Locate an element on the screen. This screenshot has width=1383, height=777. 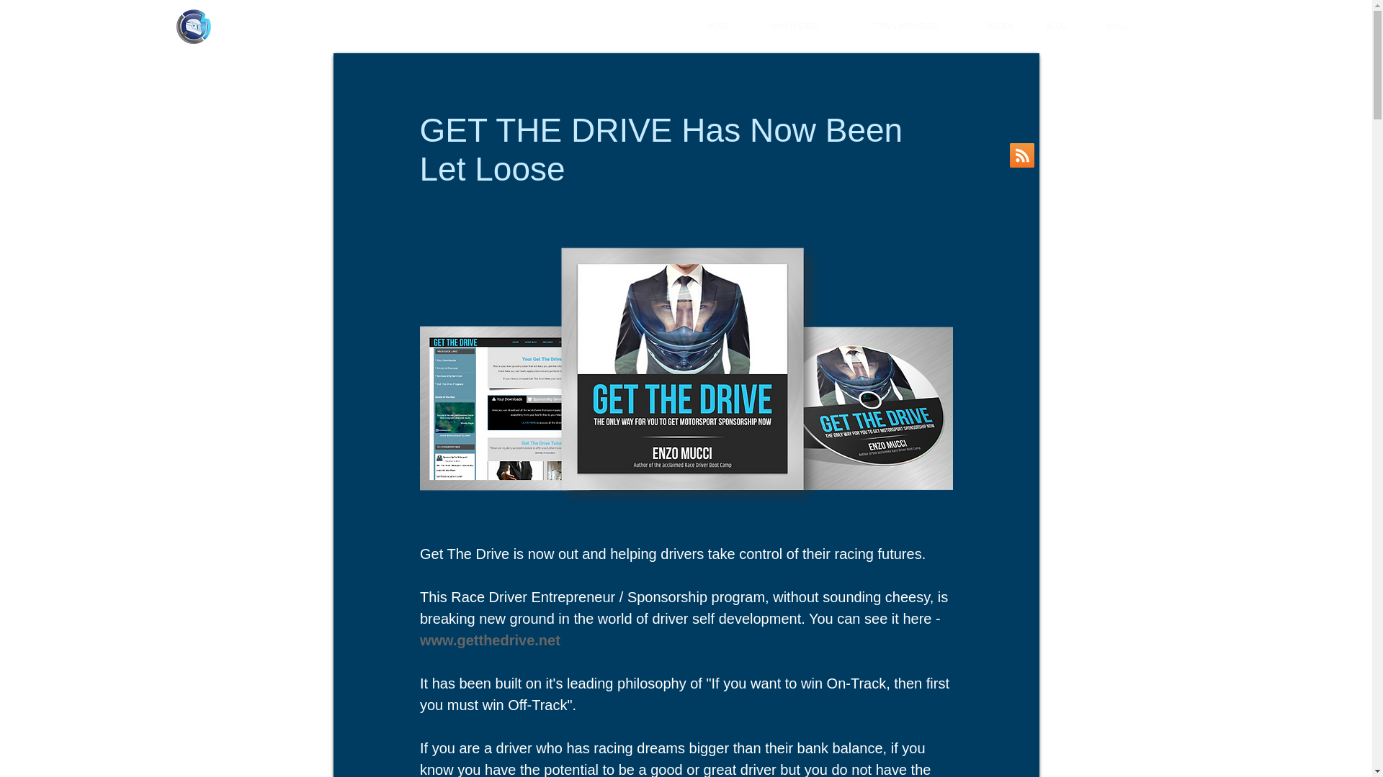
The Race is located at coordinates (238, 20).